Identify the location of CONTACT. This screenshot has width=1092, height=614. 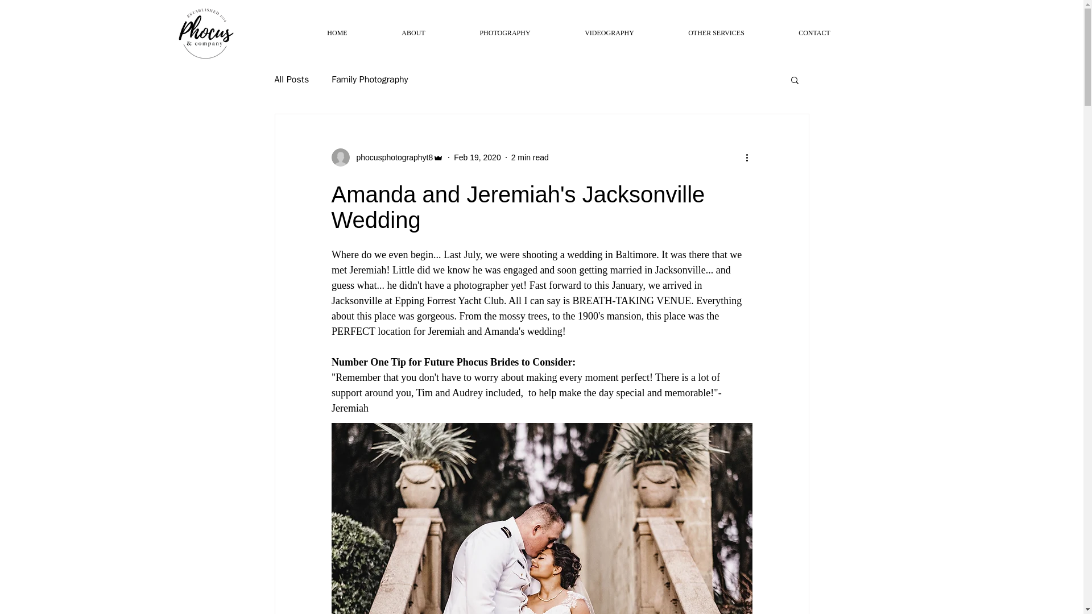
(814, 33).